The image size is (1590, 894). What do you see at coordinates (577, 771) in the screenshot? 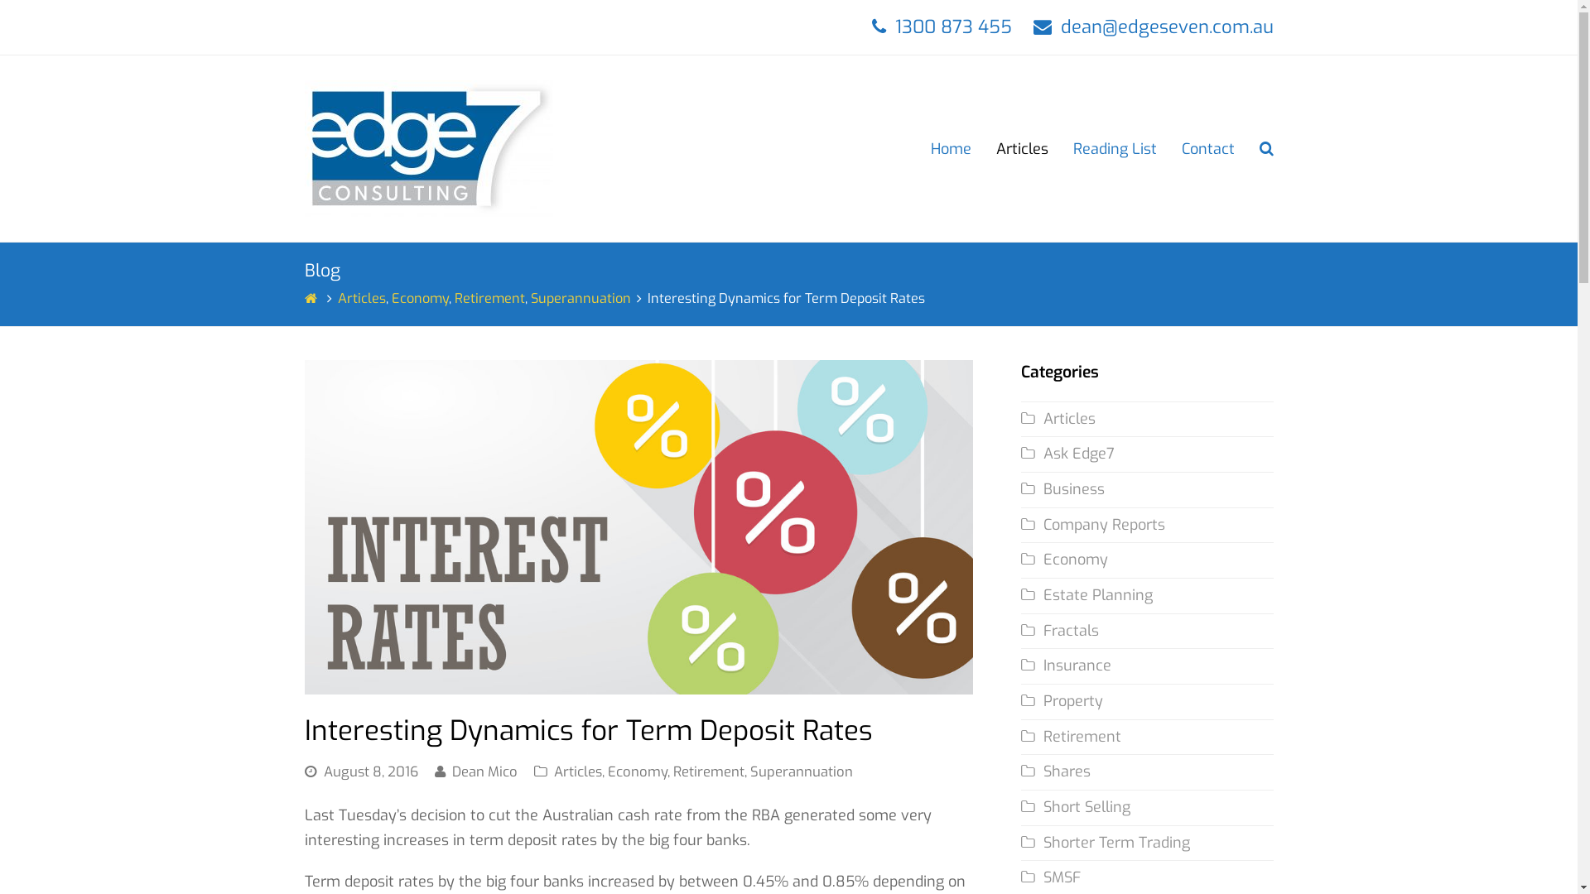
I see `Articles` at bounding box center [577, 771].